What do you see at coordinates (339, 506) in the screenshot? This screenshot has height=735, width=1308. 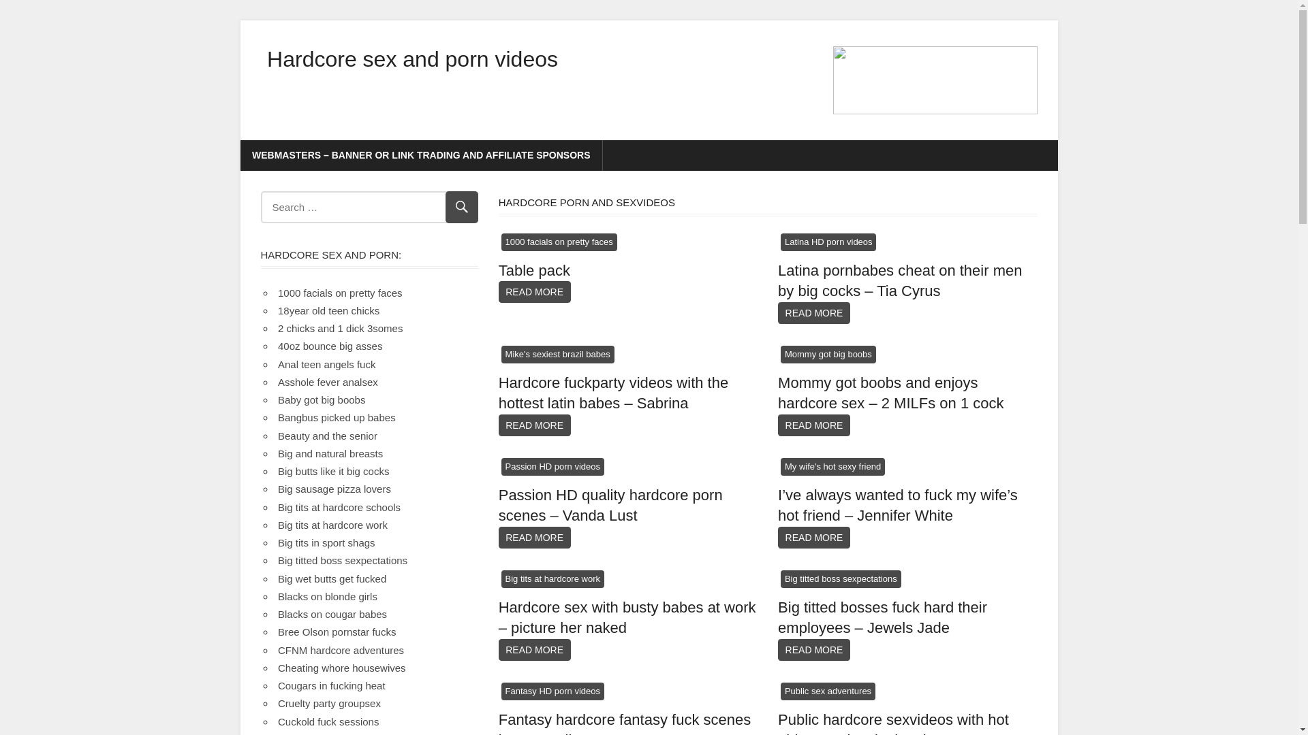 I see `Big tits at hardcore schools` at bounding box center [339, 506].